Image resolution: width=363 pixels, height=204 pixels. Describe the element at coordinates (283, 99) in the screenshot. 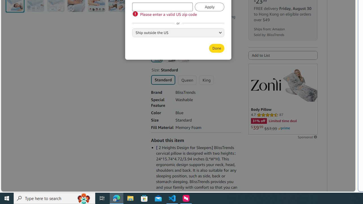

I see `Sponsored ad` at that location.